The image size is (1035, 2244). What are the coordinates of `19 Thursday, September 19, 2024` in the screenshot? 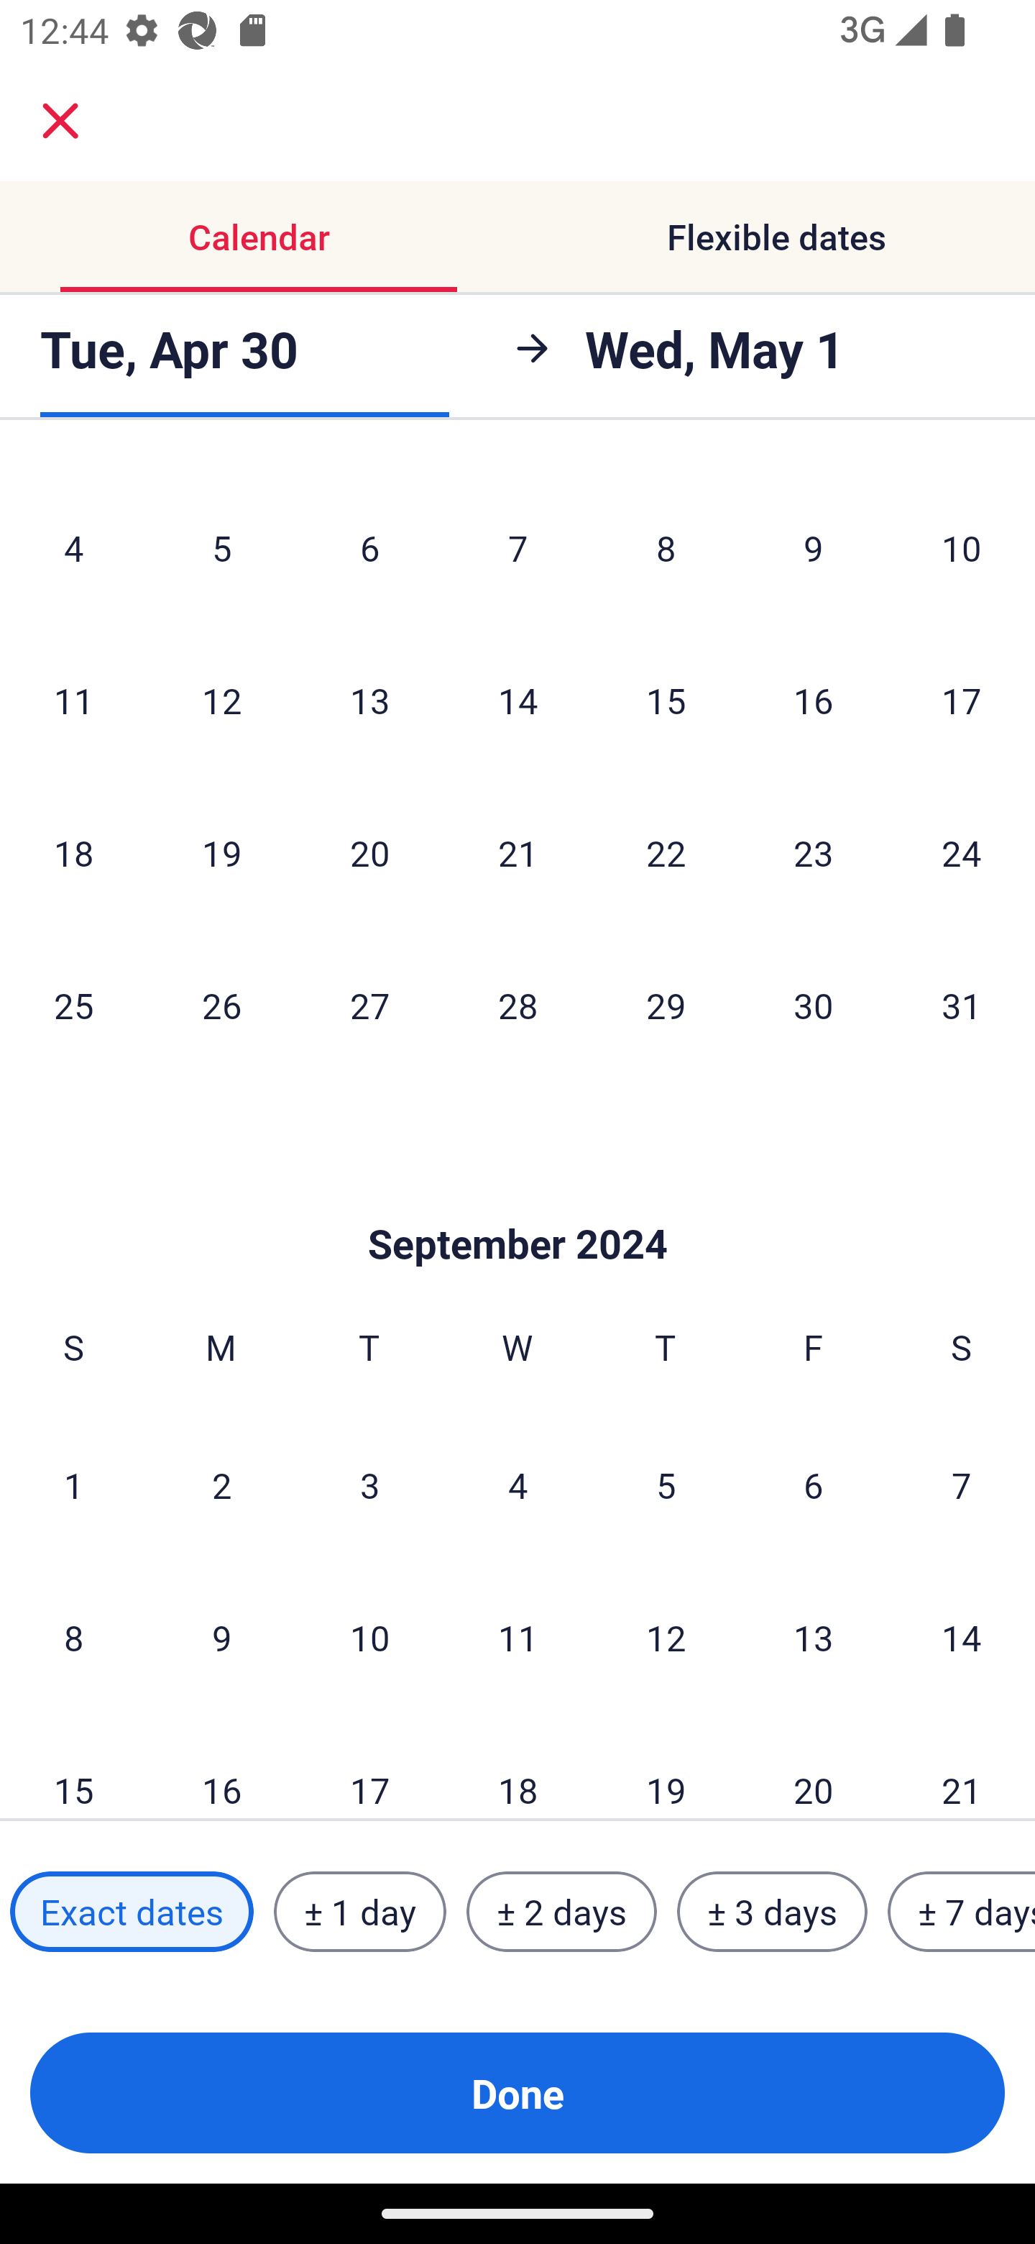 It's located at (666, 1766).